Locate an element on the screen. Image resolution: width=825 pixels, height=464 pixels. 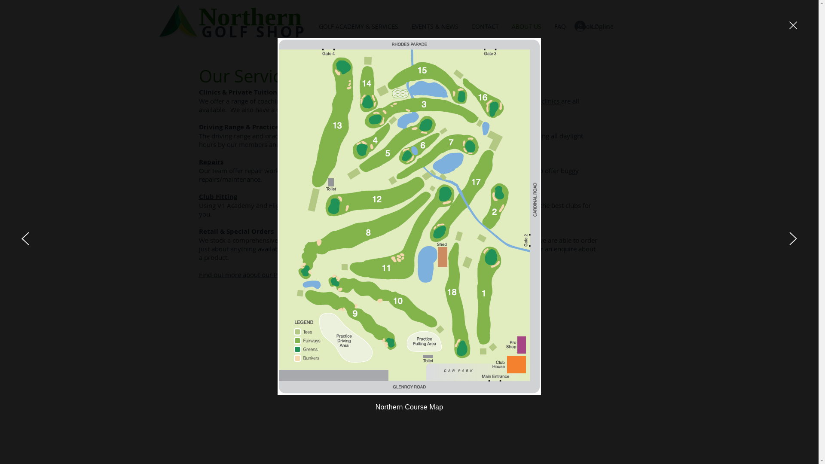
repair work is located at coordinates (263, 170).